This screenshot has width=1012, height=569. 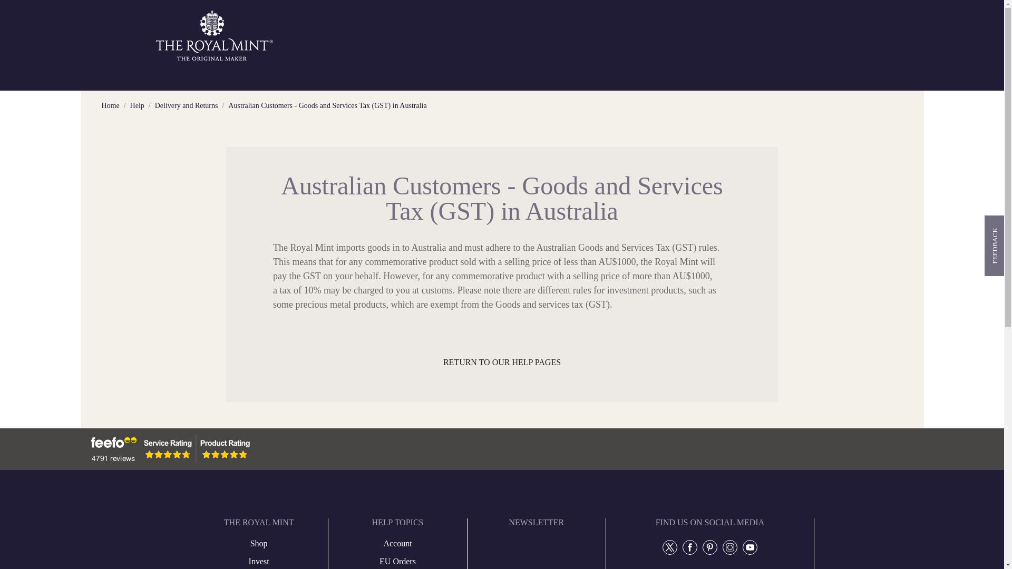 I want to click on Pintrest, so click(x=709, y=547).